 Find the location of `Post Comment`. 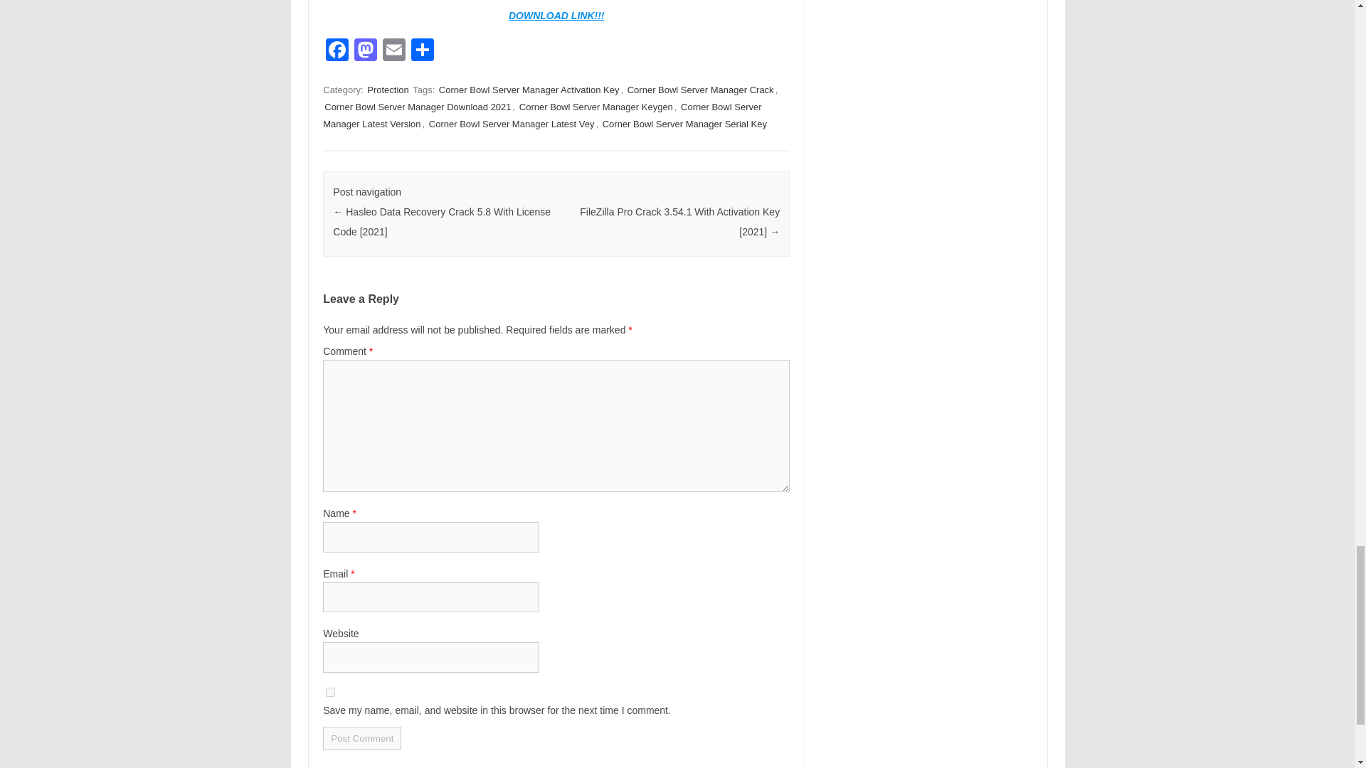

Post Comment is located at coordinates (361, 738).